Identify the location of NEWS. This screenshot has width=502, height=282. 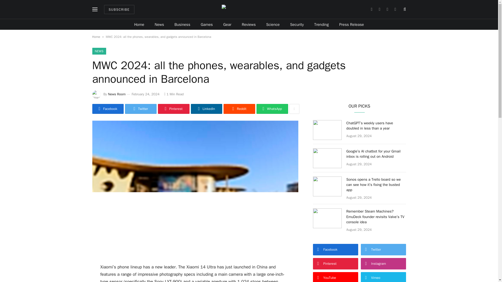
(99, 51).